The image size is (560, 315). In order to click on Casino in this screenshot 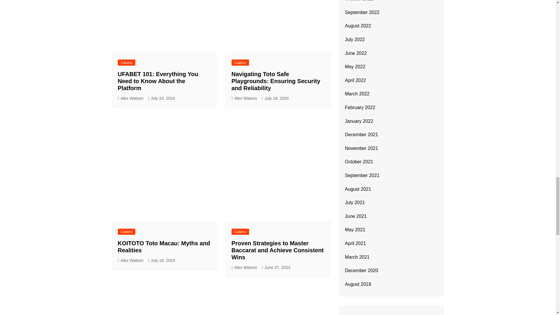, I will do `click(127, 62)`.